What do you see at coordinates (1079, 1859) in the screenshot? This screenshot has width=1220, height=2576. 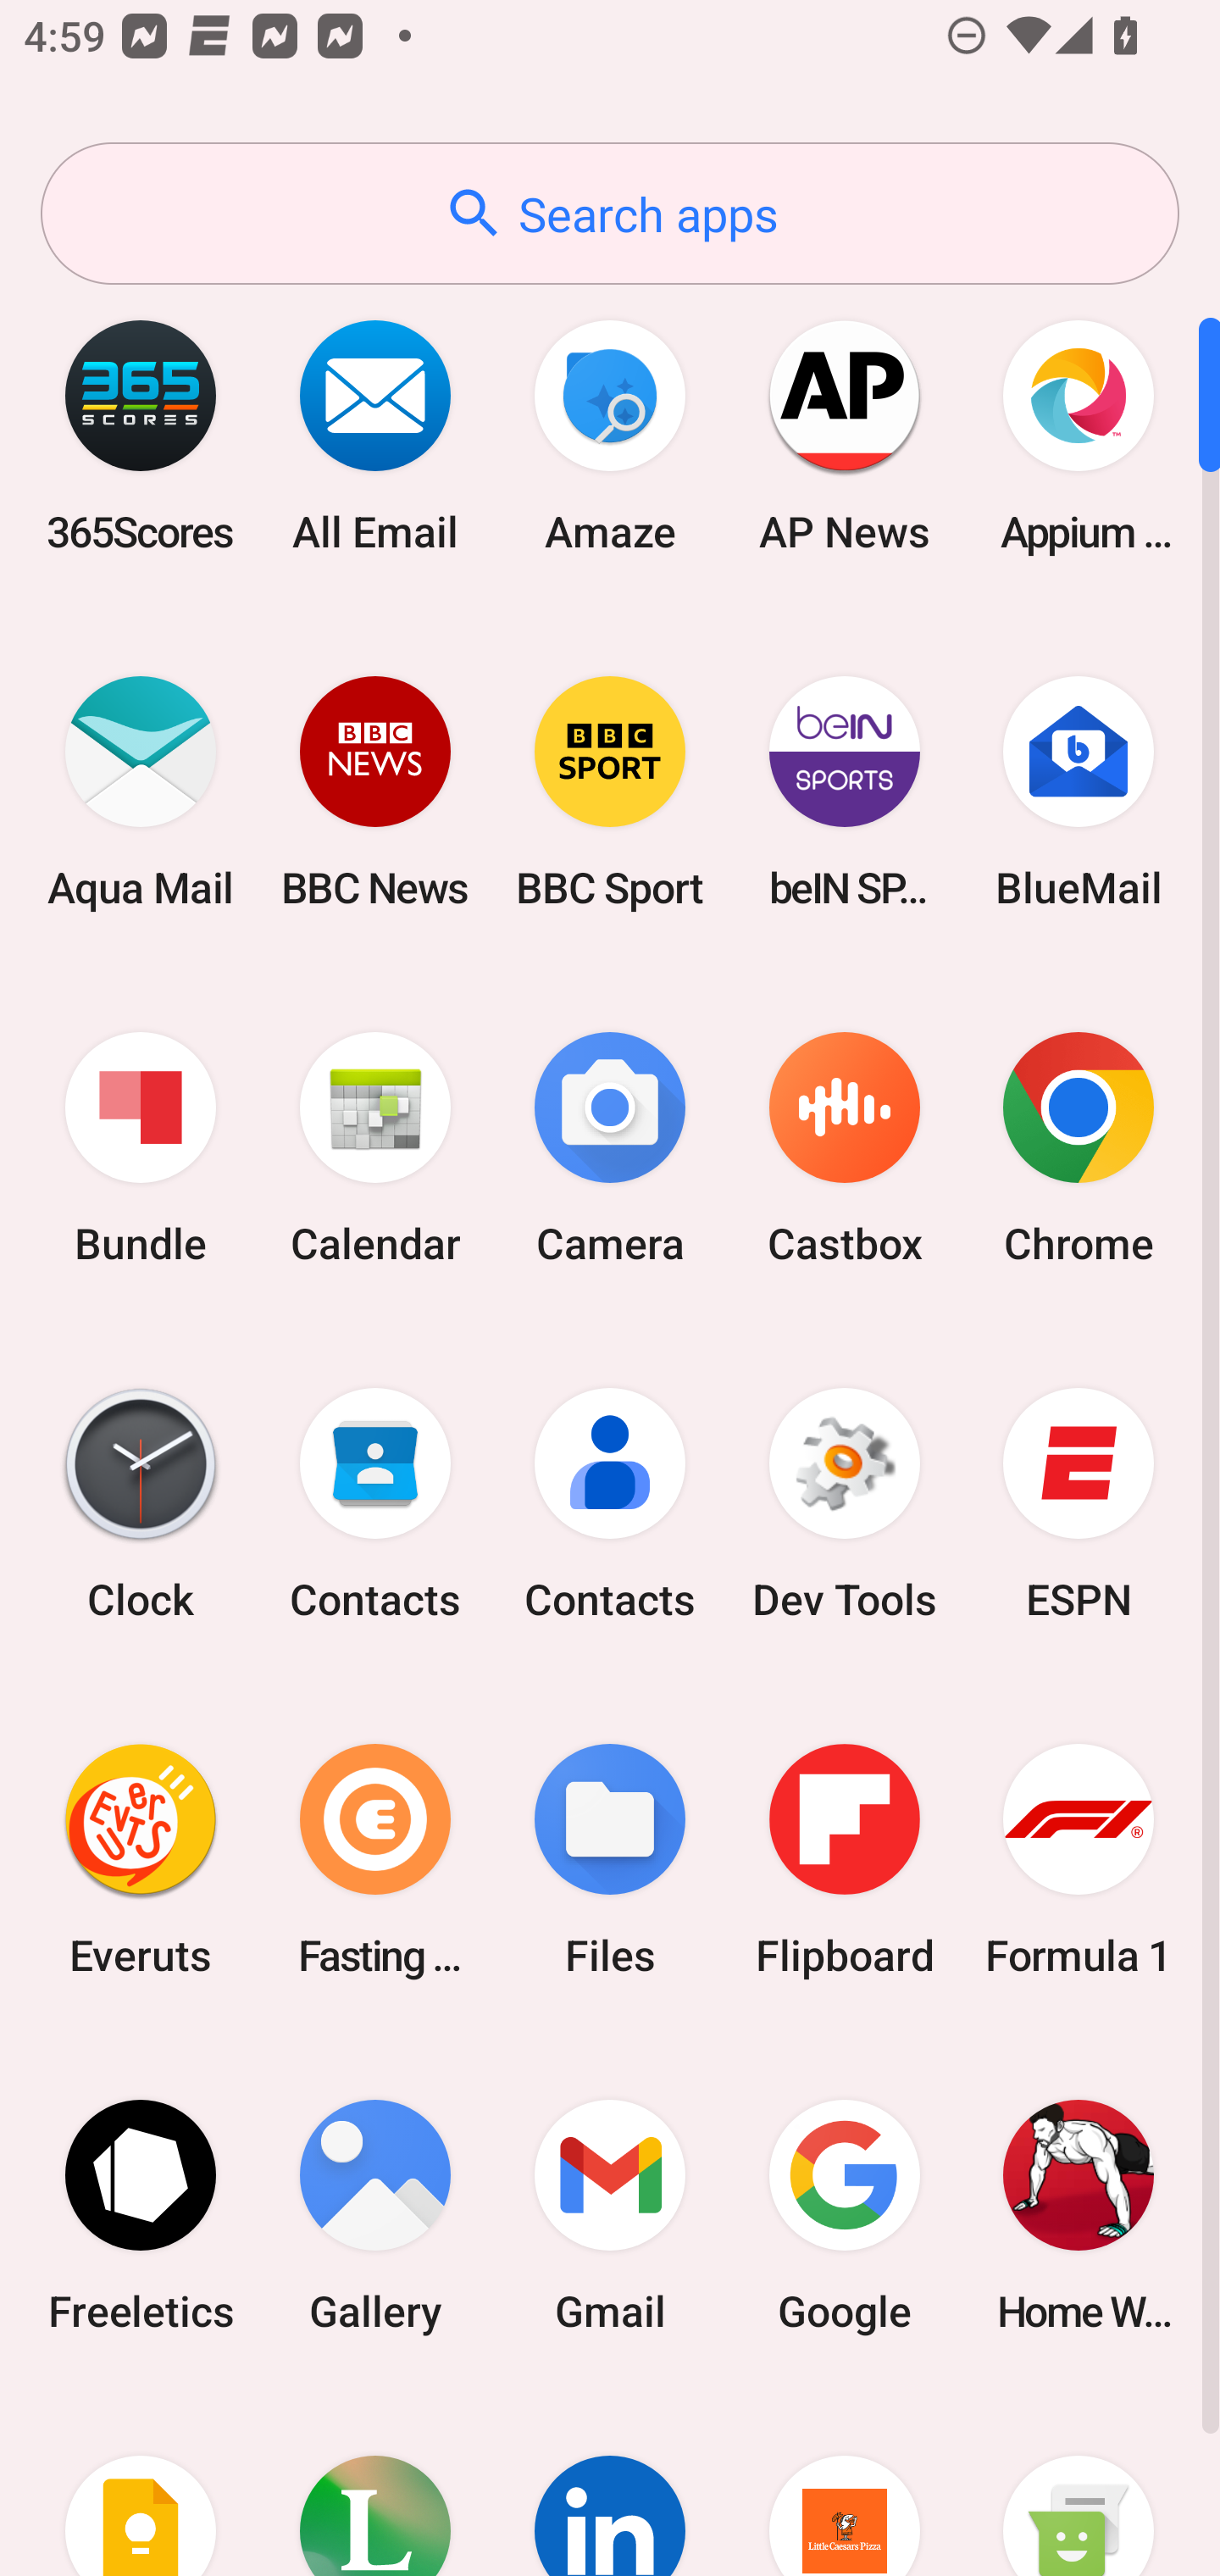 I see `Formula 1` at bounding box center [1079, 1859].